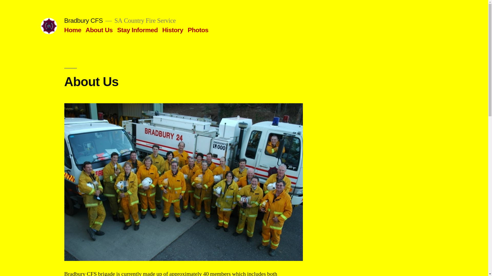 This screenshot has width=492, height=276. What do you see at coordinates (99, 30) in the screenshot?
I see `About Us` at bounding box center [99, 30].